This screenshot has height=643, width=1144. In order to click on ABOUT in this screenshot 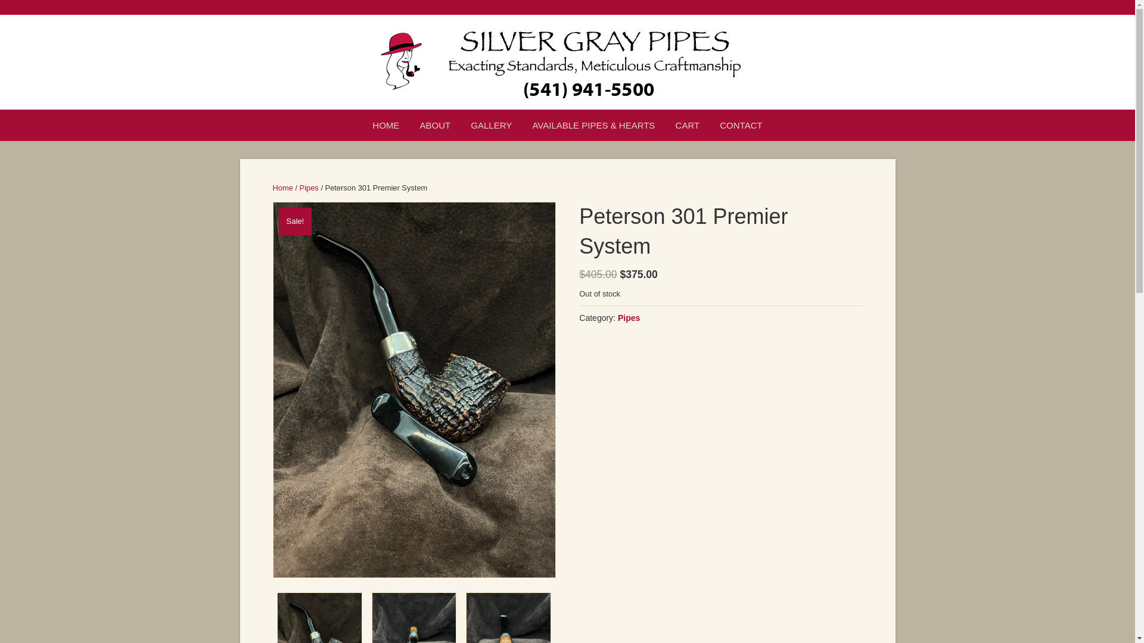, I will do `click(435, 125)`.